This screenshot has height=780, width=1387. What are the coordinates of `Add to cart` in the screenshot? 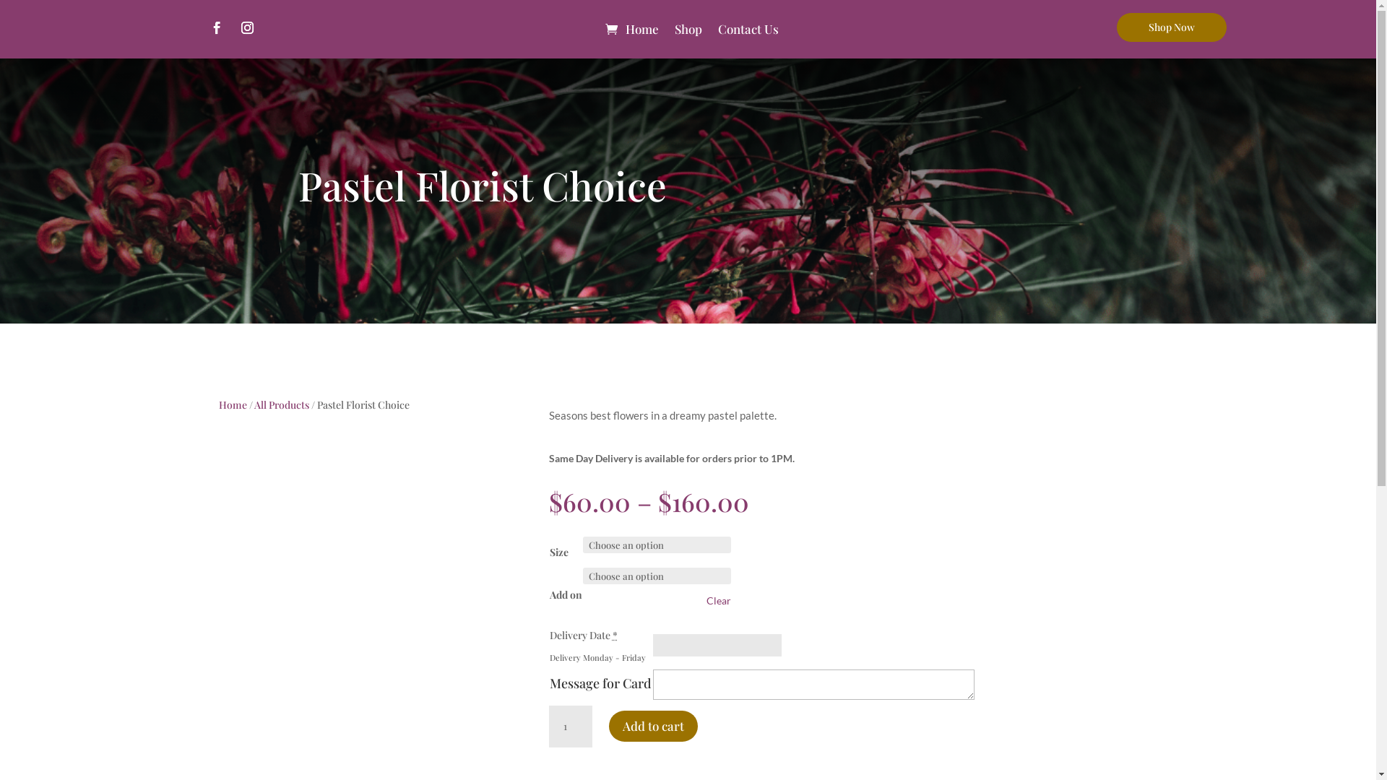 It's located at (653, 727).